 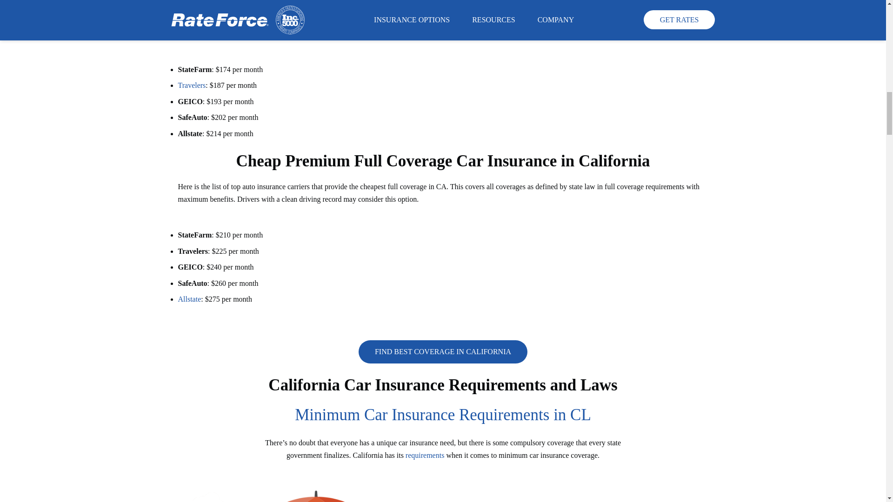 What do you see at coordinates (443, 352) in the screenshot?
I see `FIND BEST COVERAGE IN CALIFORNIA` at bounding box center [443, 352].